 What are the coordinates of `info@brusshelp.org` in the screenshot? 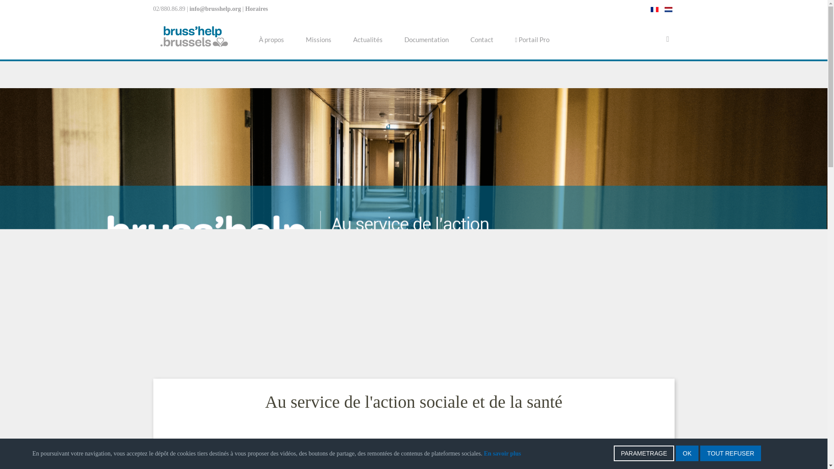 It's located at (215, 9).